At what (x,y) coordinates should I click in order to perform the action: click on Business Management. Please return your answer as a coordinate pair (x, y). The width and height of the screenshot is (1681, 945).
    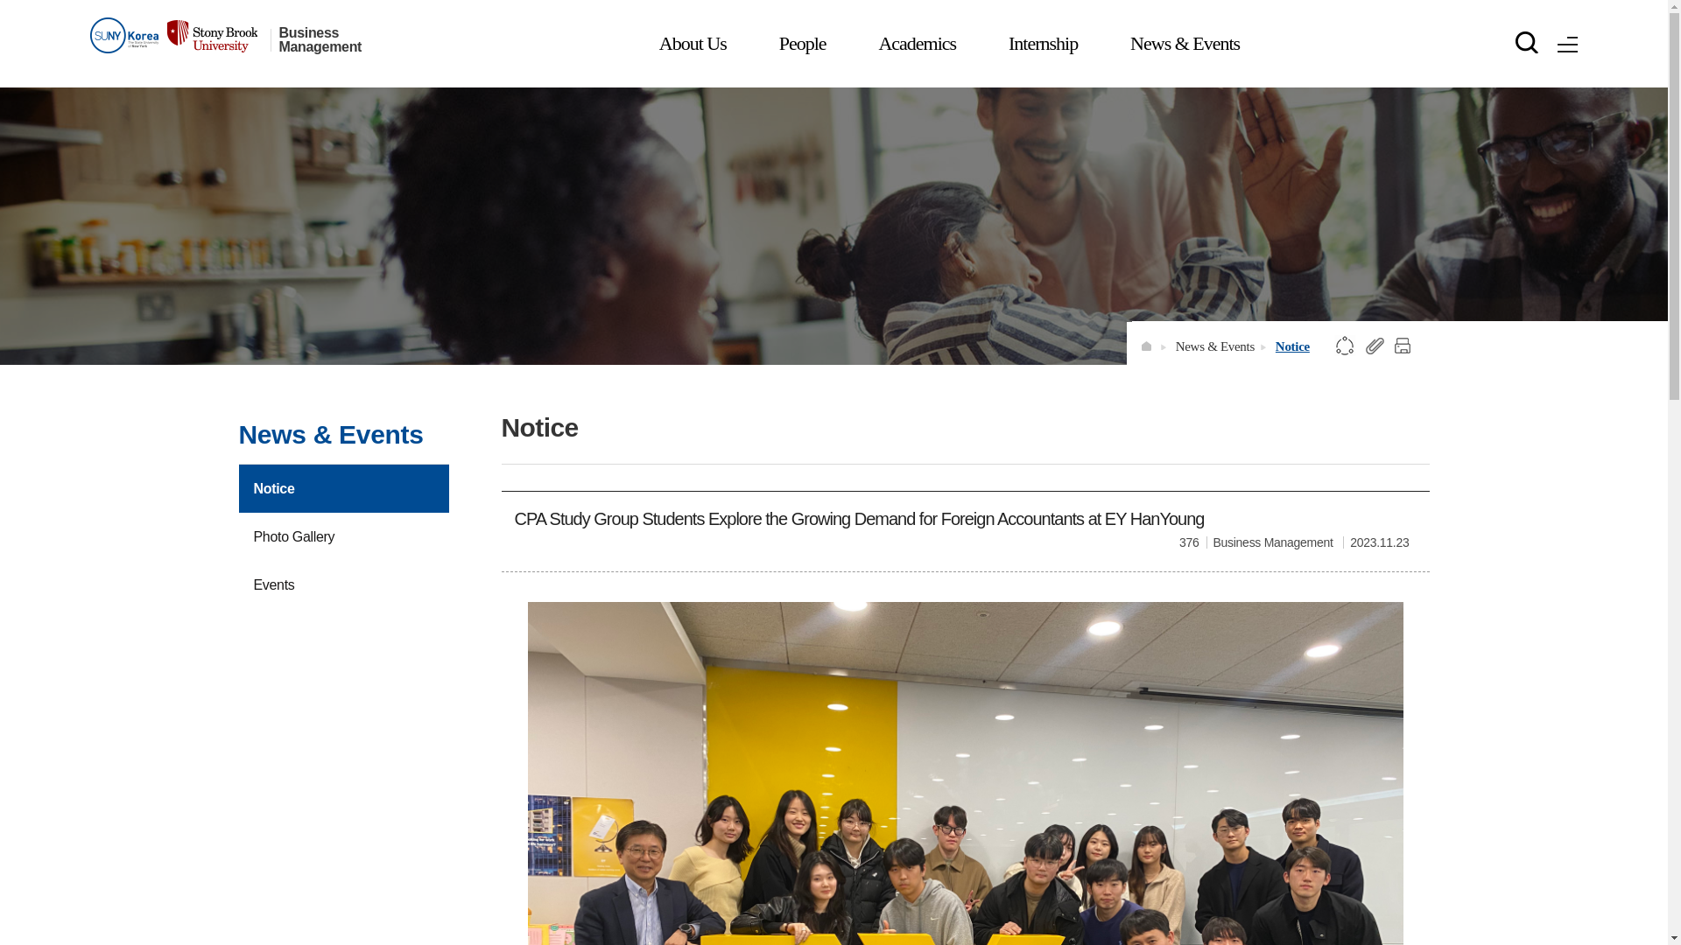
    Looking at the image, I should click on (331, 40).